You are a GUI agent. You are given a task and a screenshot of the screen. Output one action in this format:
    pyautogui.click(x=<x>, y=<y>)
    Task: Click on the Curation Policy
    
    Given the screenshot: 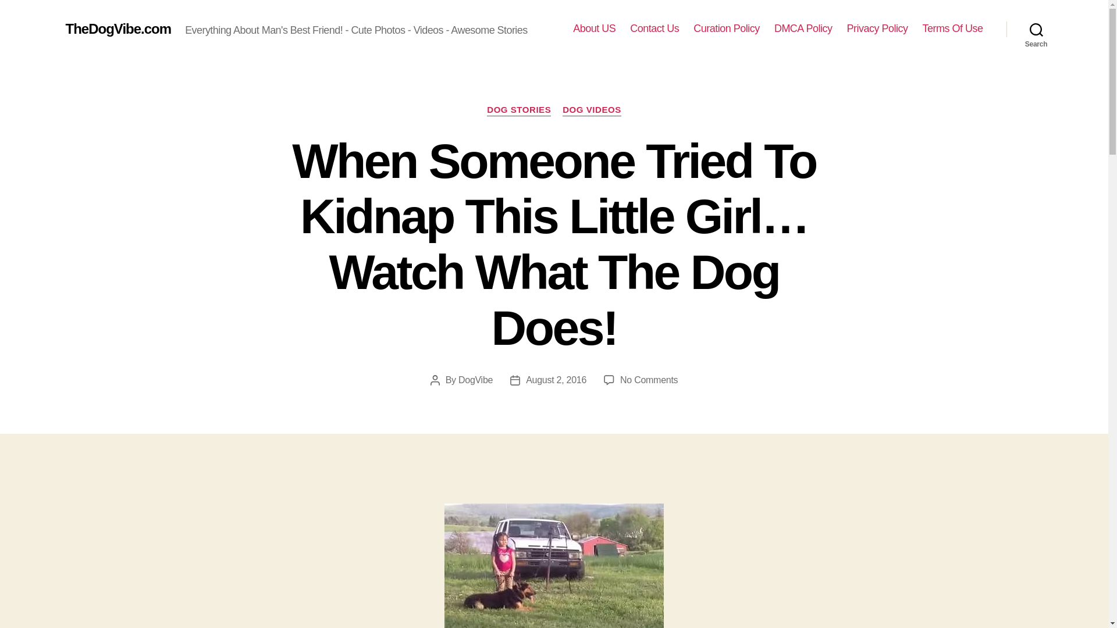 What is the action you would take?
    pyautogui.click(x=726, y=28)
    